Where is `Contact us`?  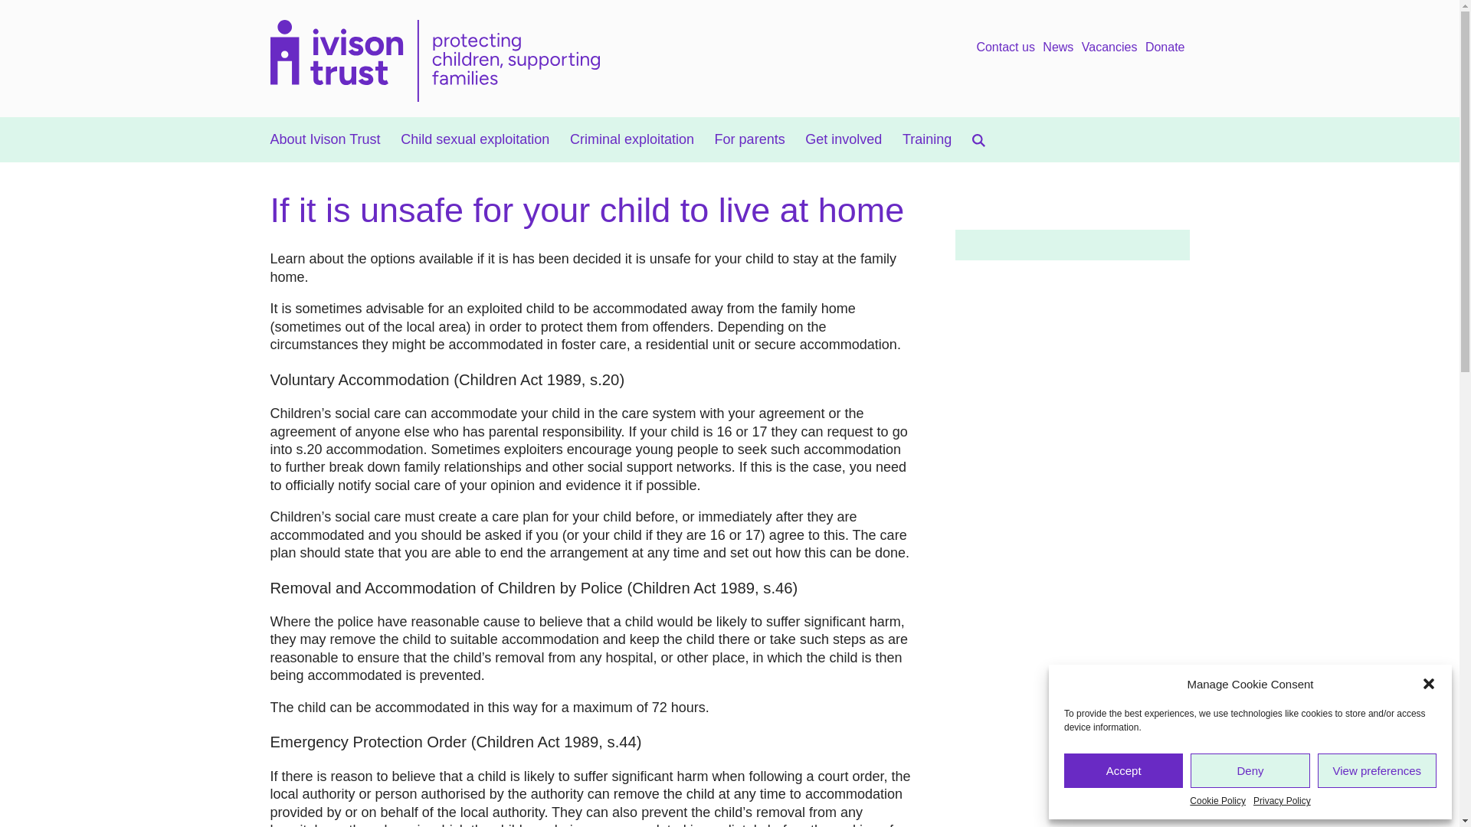 Contact us is located at coordinates (1005, 47).